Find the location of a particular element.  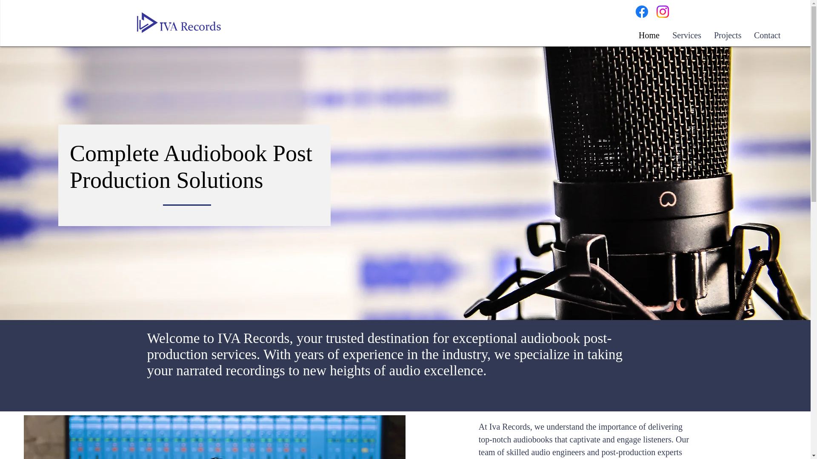

Contact is located at coordinates (767, 35).